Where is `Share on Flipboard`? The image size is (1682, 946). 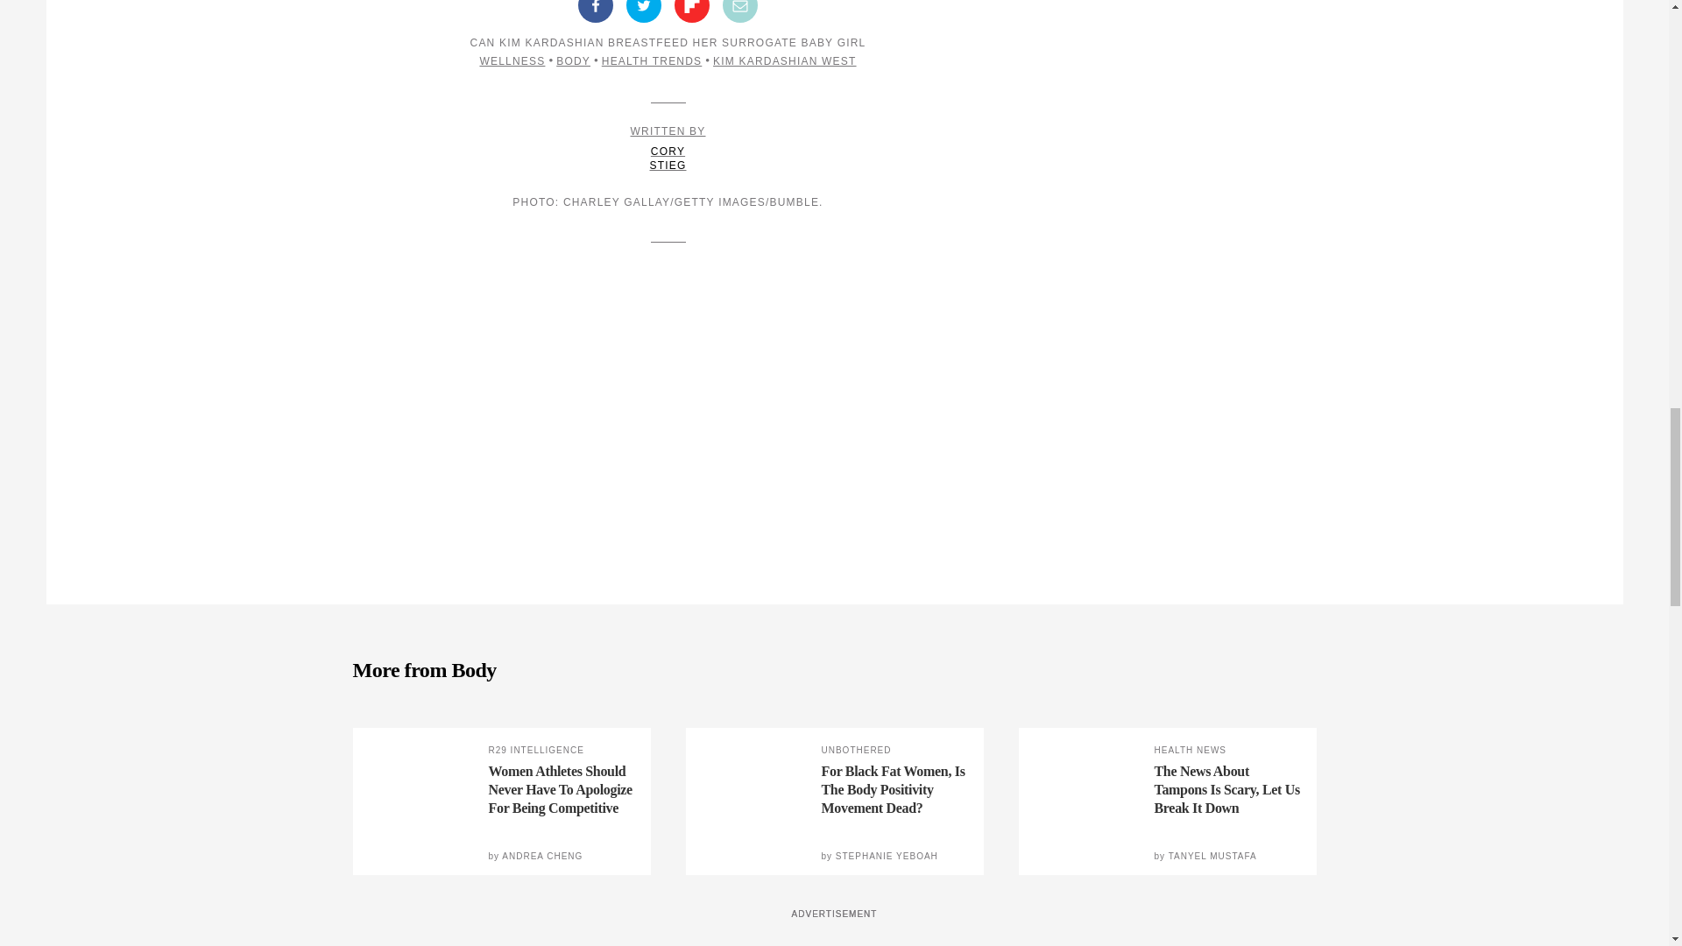
Share on Flipboard is located at coordinates (668, 149).